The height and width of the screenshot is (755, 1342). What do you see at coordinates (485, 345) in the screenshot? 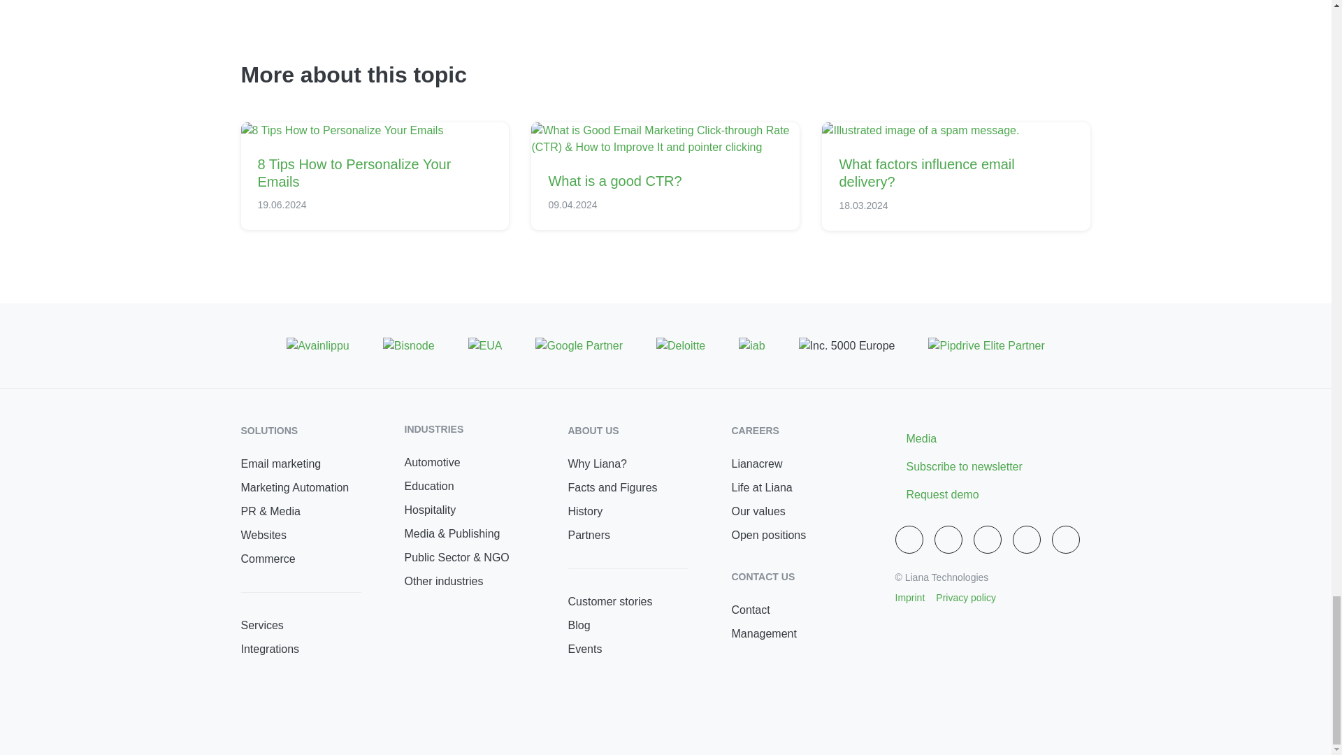
I see `EUA` at bounding box center [485, 345].